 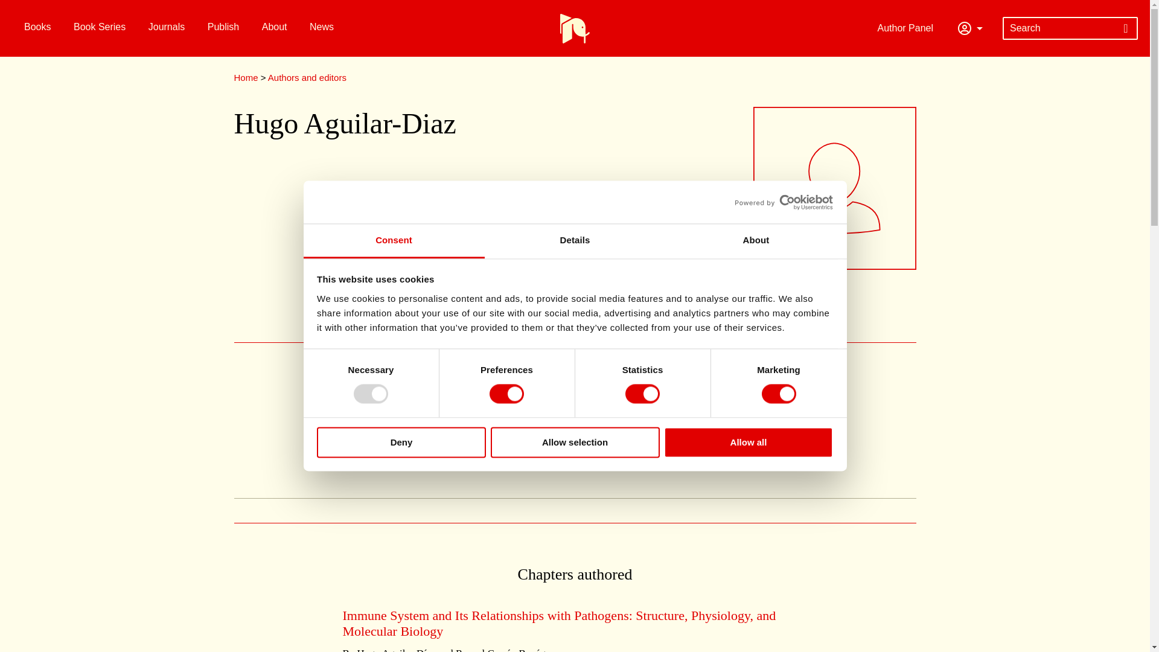 What do you see at coordinates (575, 241) in the screenshot?
I see `Details` at bounding box center [575, 241].